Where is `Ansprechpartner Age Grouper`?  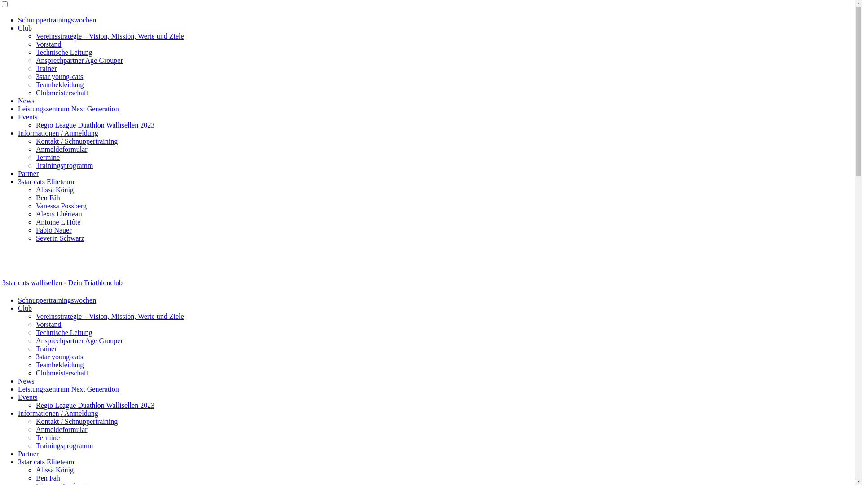 Ansprechpartner Age Grouper is located at coordinates (79, 340).